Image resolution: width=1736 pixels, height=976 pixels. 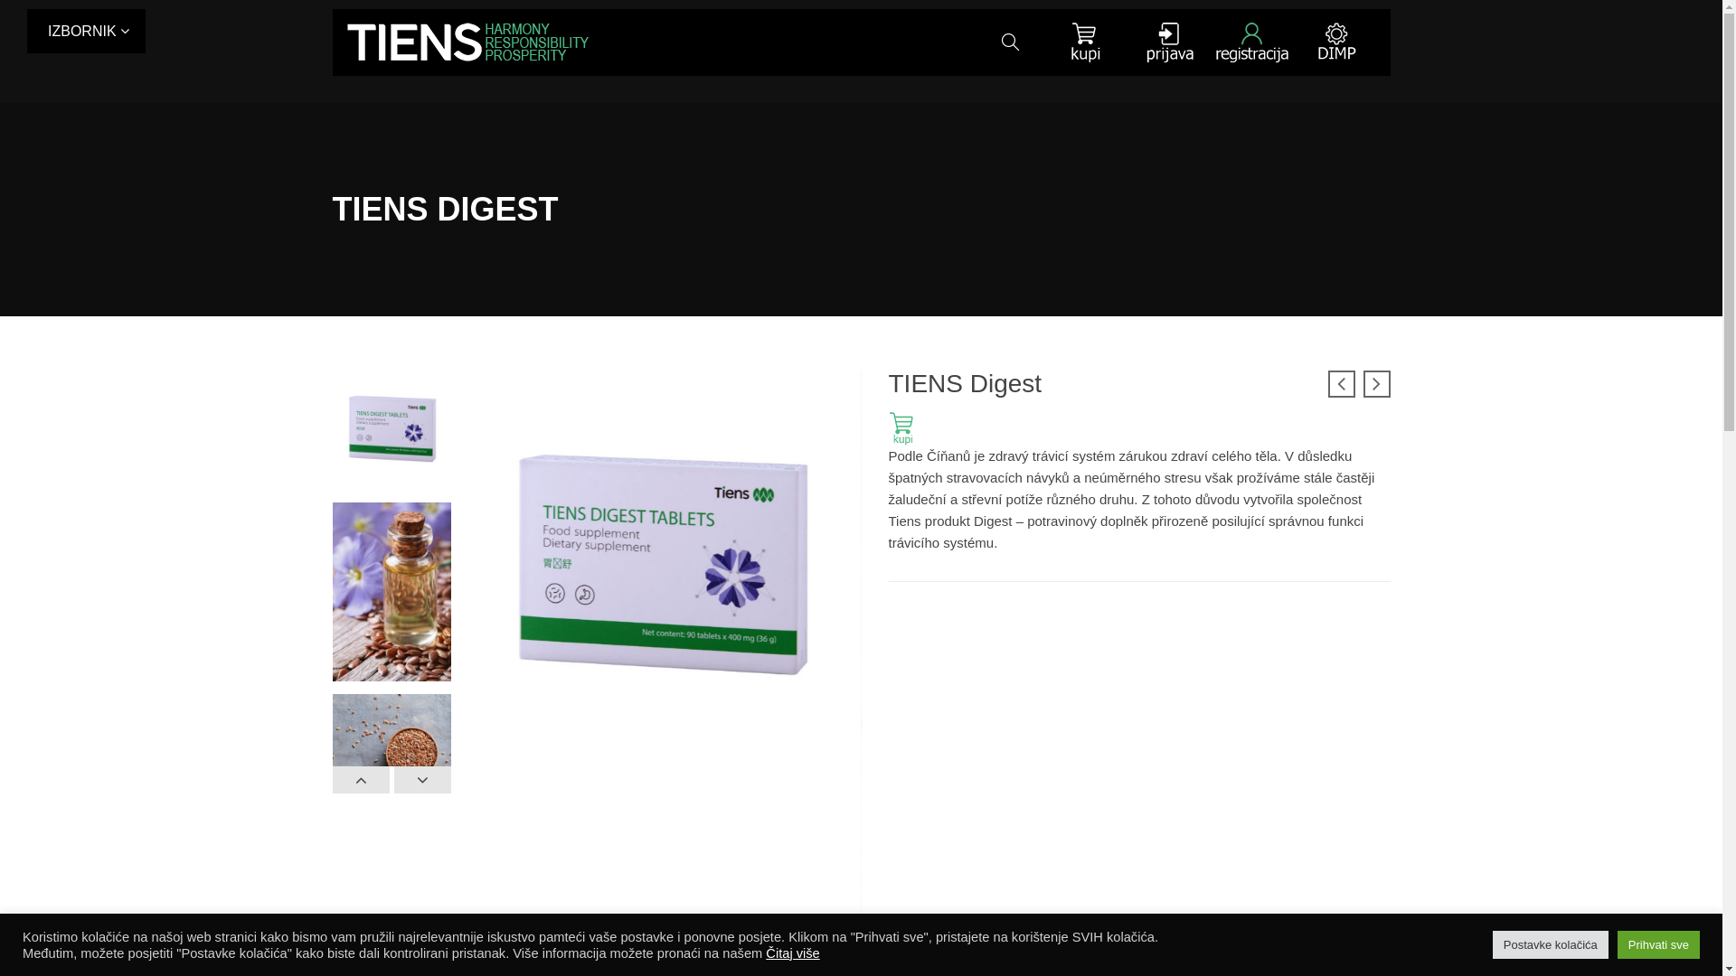 What do you see at coordinates (362, 780) in the screenshot?
I see `Previous` at bounding box center [362, 780].